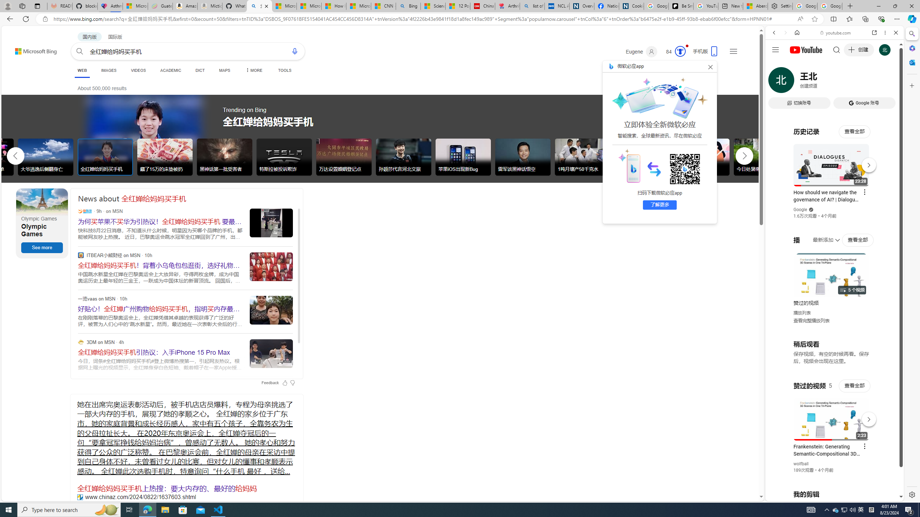  What do you see at coordinates (285, 70) in the screenshot?
I see `TOOLS` at bounding box center [285, 70].